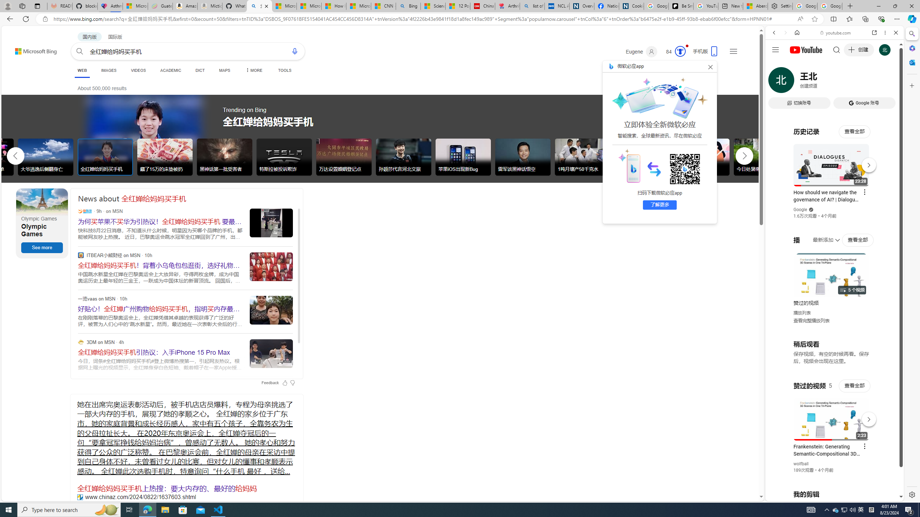  What do you see at coordinates (285, 70) in the screenshot?
I see `TOOLS` at bounding box center [285, 70].